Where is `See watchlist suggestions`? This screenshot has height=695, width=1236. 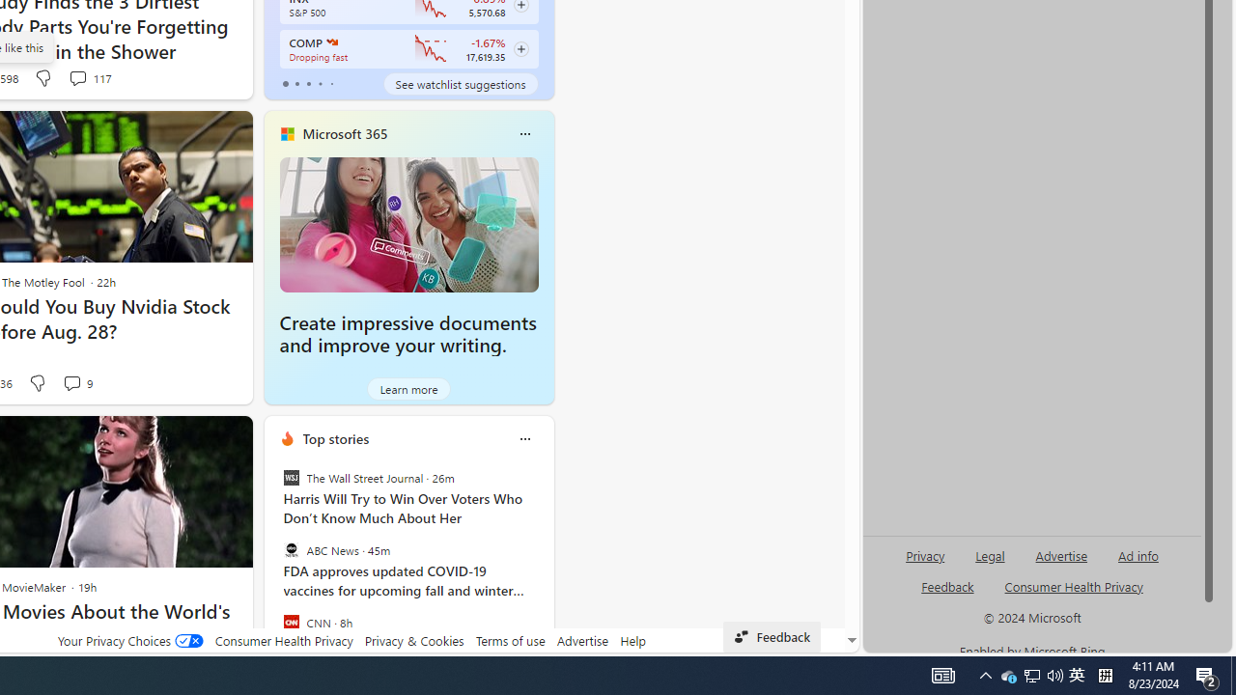 See watchlist suggestions is located at coordinates (460, 83).